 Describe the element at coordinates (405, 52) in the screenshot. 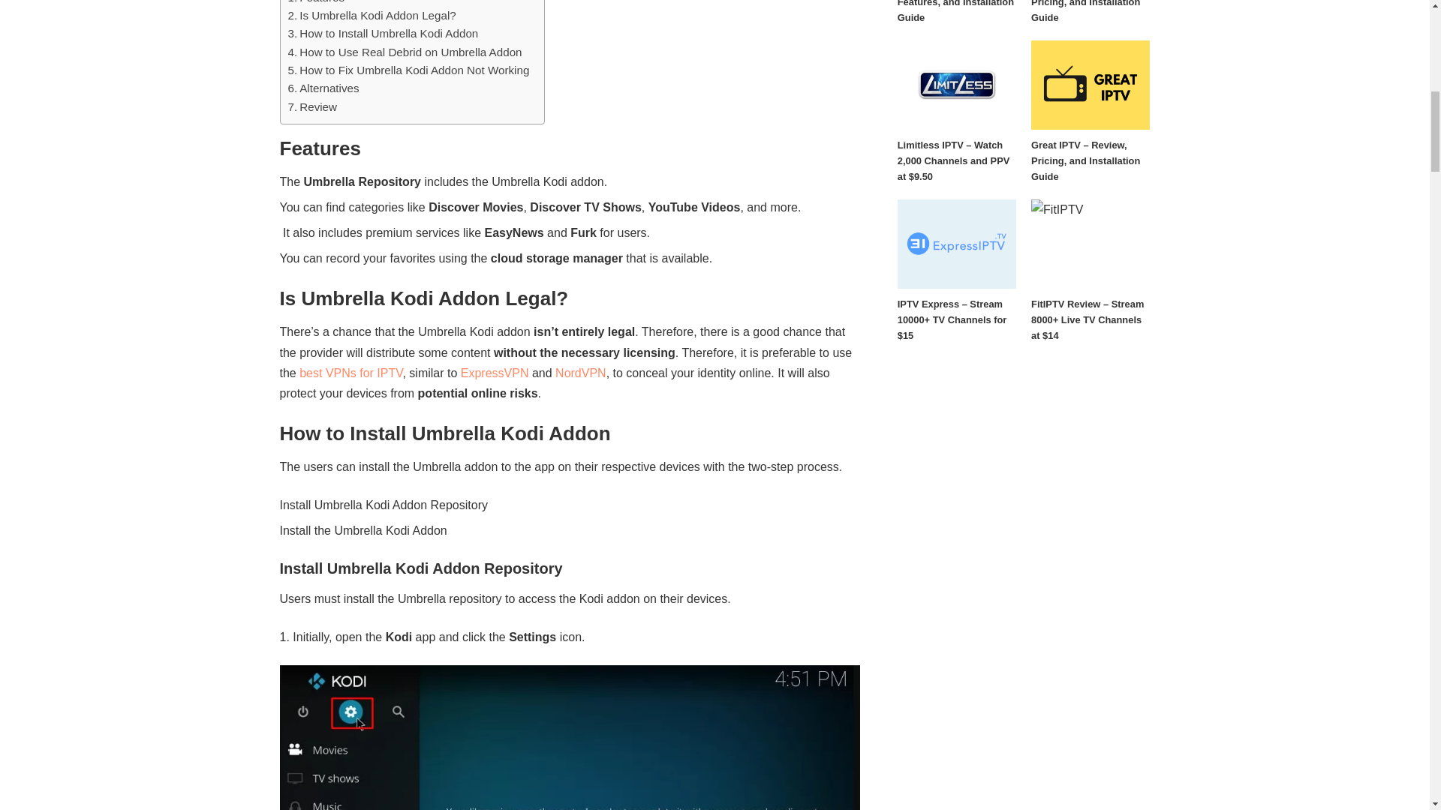

I see `How to Use Real Debrid on Umbrella Addon` at that location.